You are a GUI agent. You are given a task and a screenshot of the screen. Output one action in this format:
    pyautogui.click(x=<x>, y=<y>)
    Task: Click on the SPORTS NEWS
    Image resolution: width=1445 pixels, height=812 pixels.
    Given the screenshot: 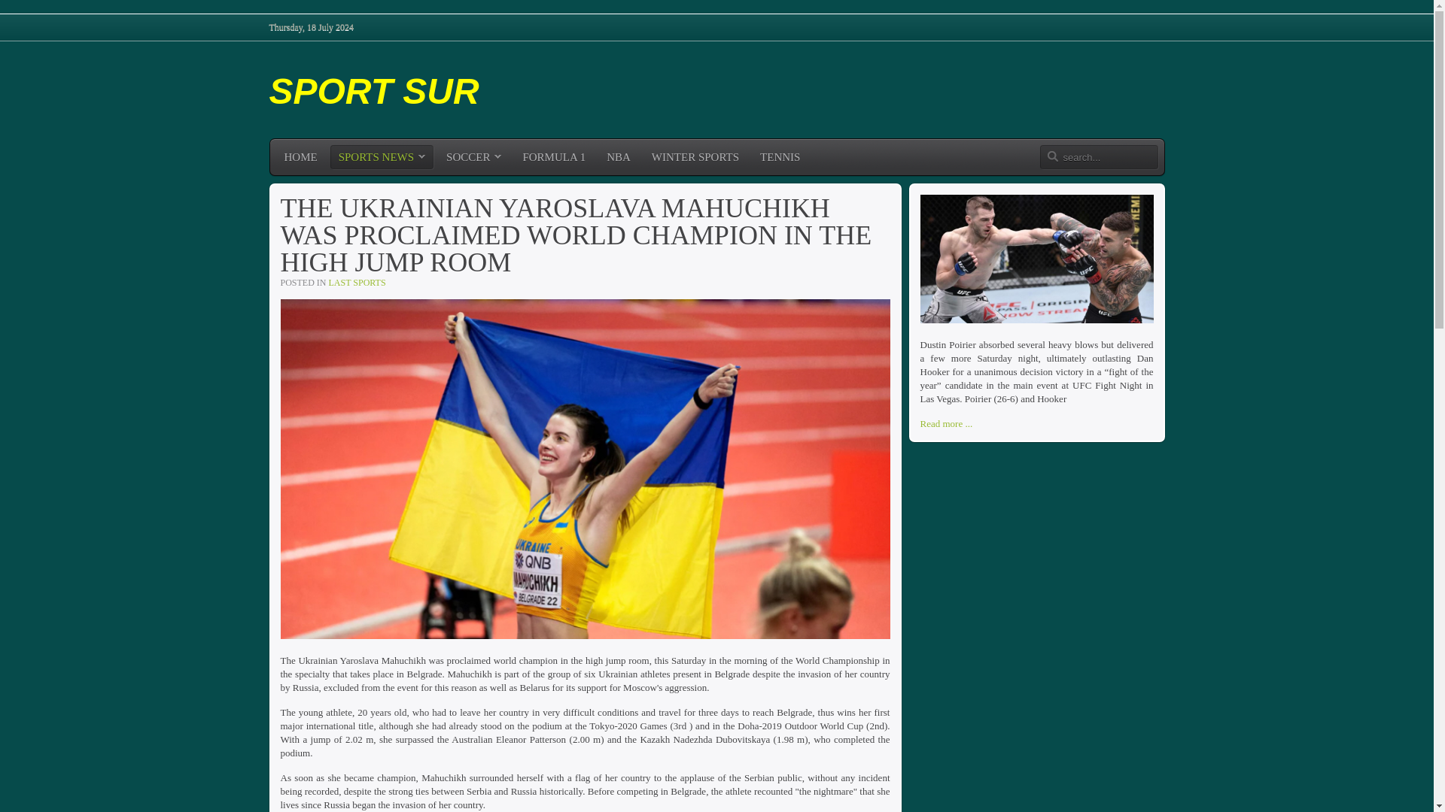 What is the action you would take?
    pyautogui.click(x=382, y=156)
    